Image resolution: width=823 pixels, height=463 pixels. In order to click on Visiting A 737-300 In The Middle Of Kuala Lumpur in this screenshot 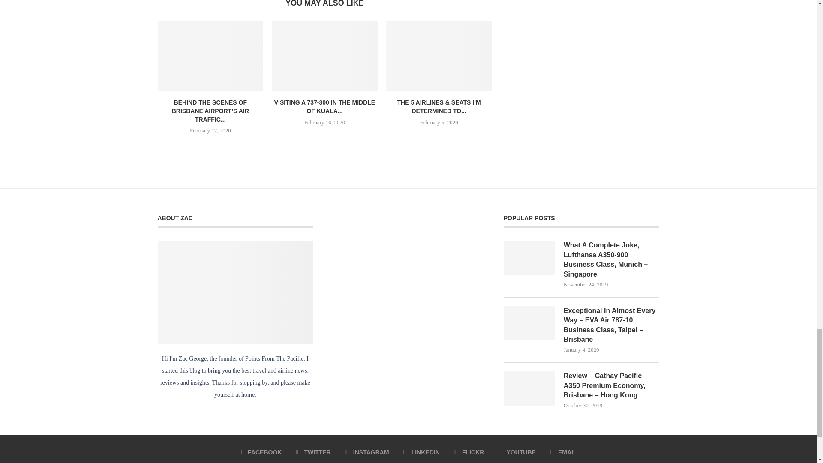, I will do `click(324, 56)`.